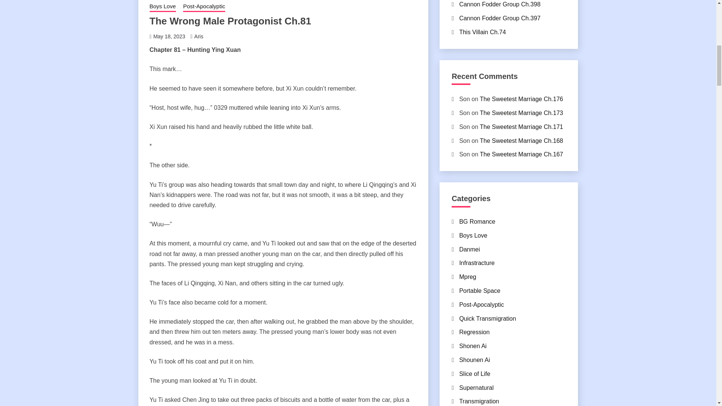 The height and width of the screenshot is (406, 722). What do you see at coordinates (199, 36) in the screenshot?
I see `Aris` at bounding box center [199, 36].